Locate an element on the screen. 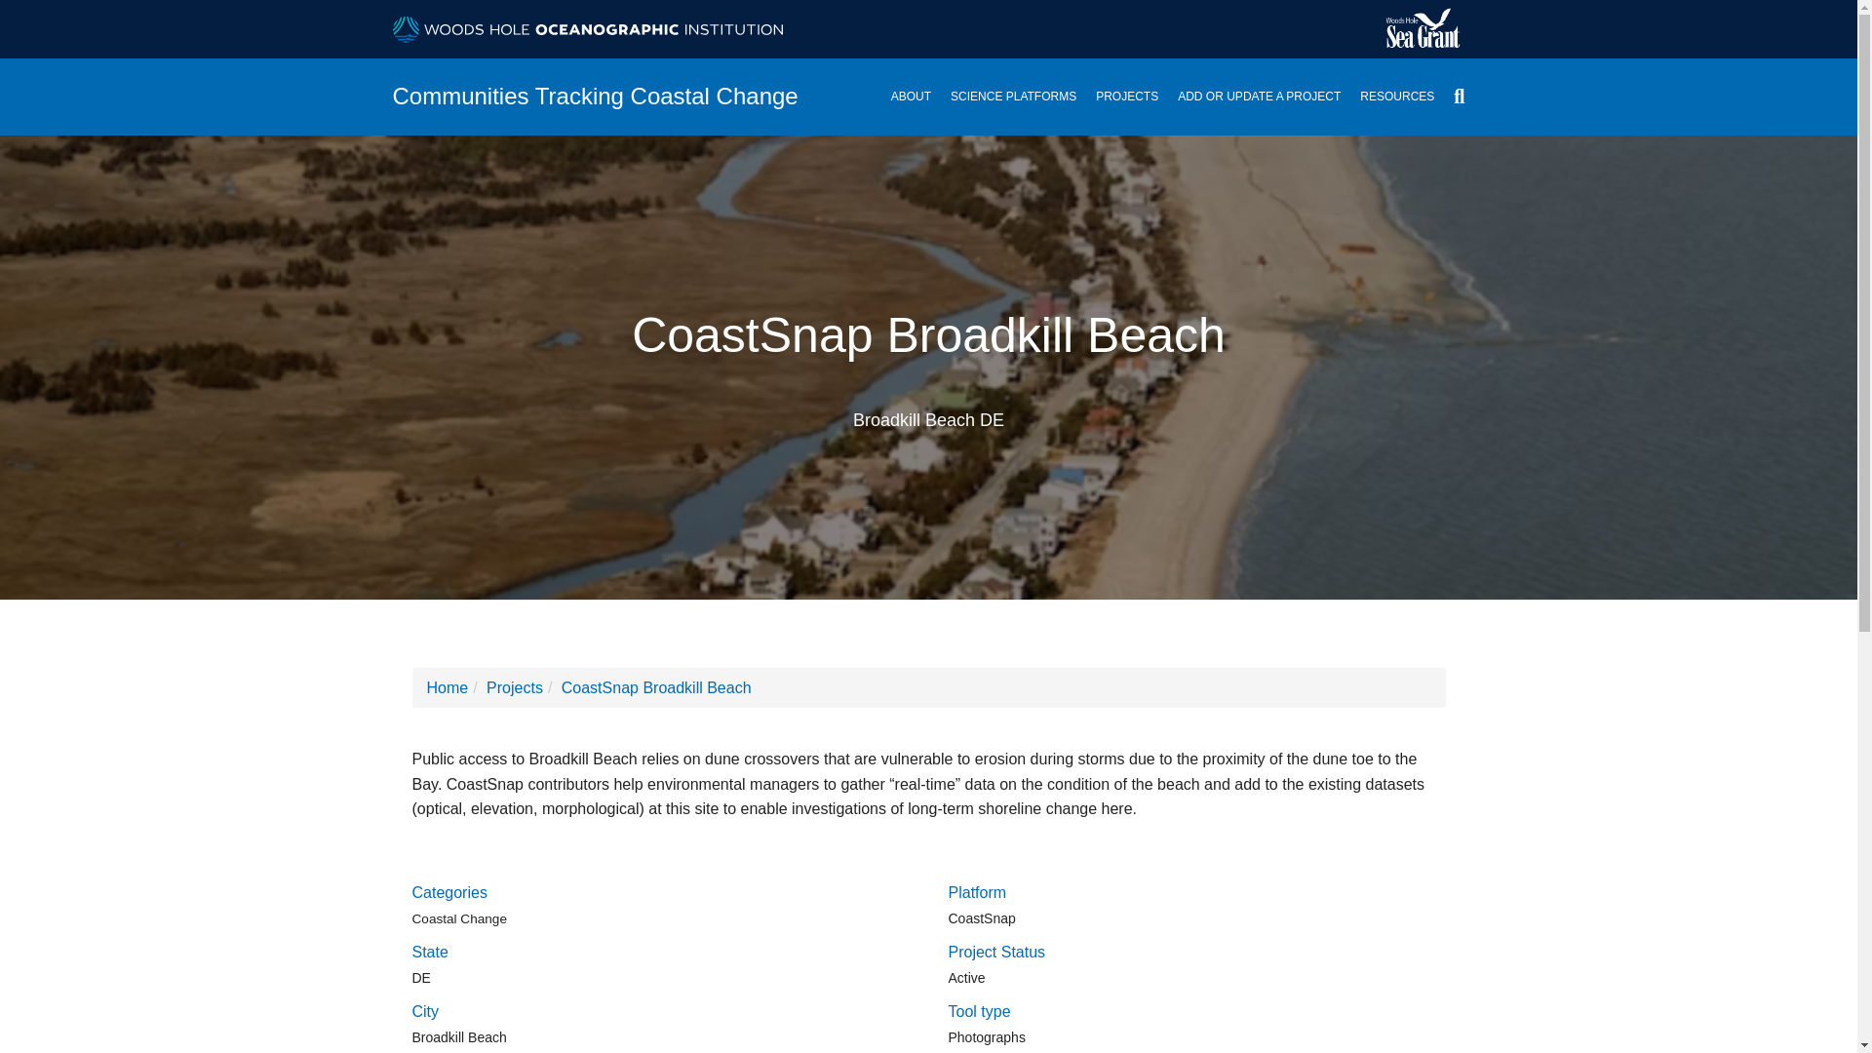  ABOUT is located at coordinates (911, 97).